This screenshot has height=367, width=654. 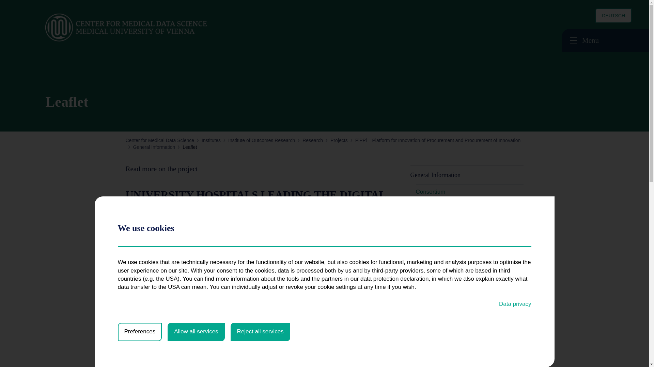 What do you see at coordinates (313, 140) in the screenshot?
I see `Research` at bounding box center [313, 140].